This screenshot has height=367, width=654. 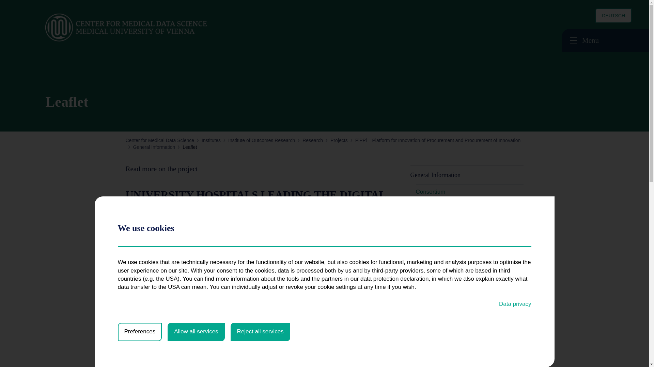 What do you see at coordinates (313, 140) in the screenshot?
I see `Research` at bounding box center [313, 140].